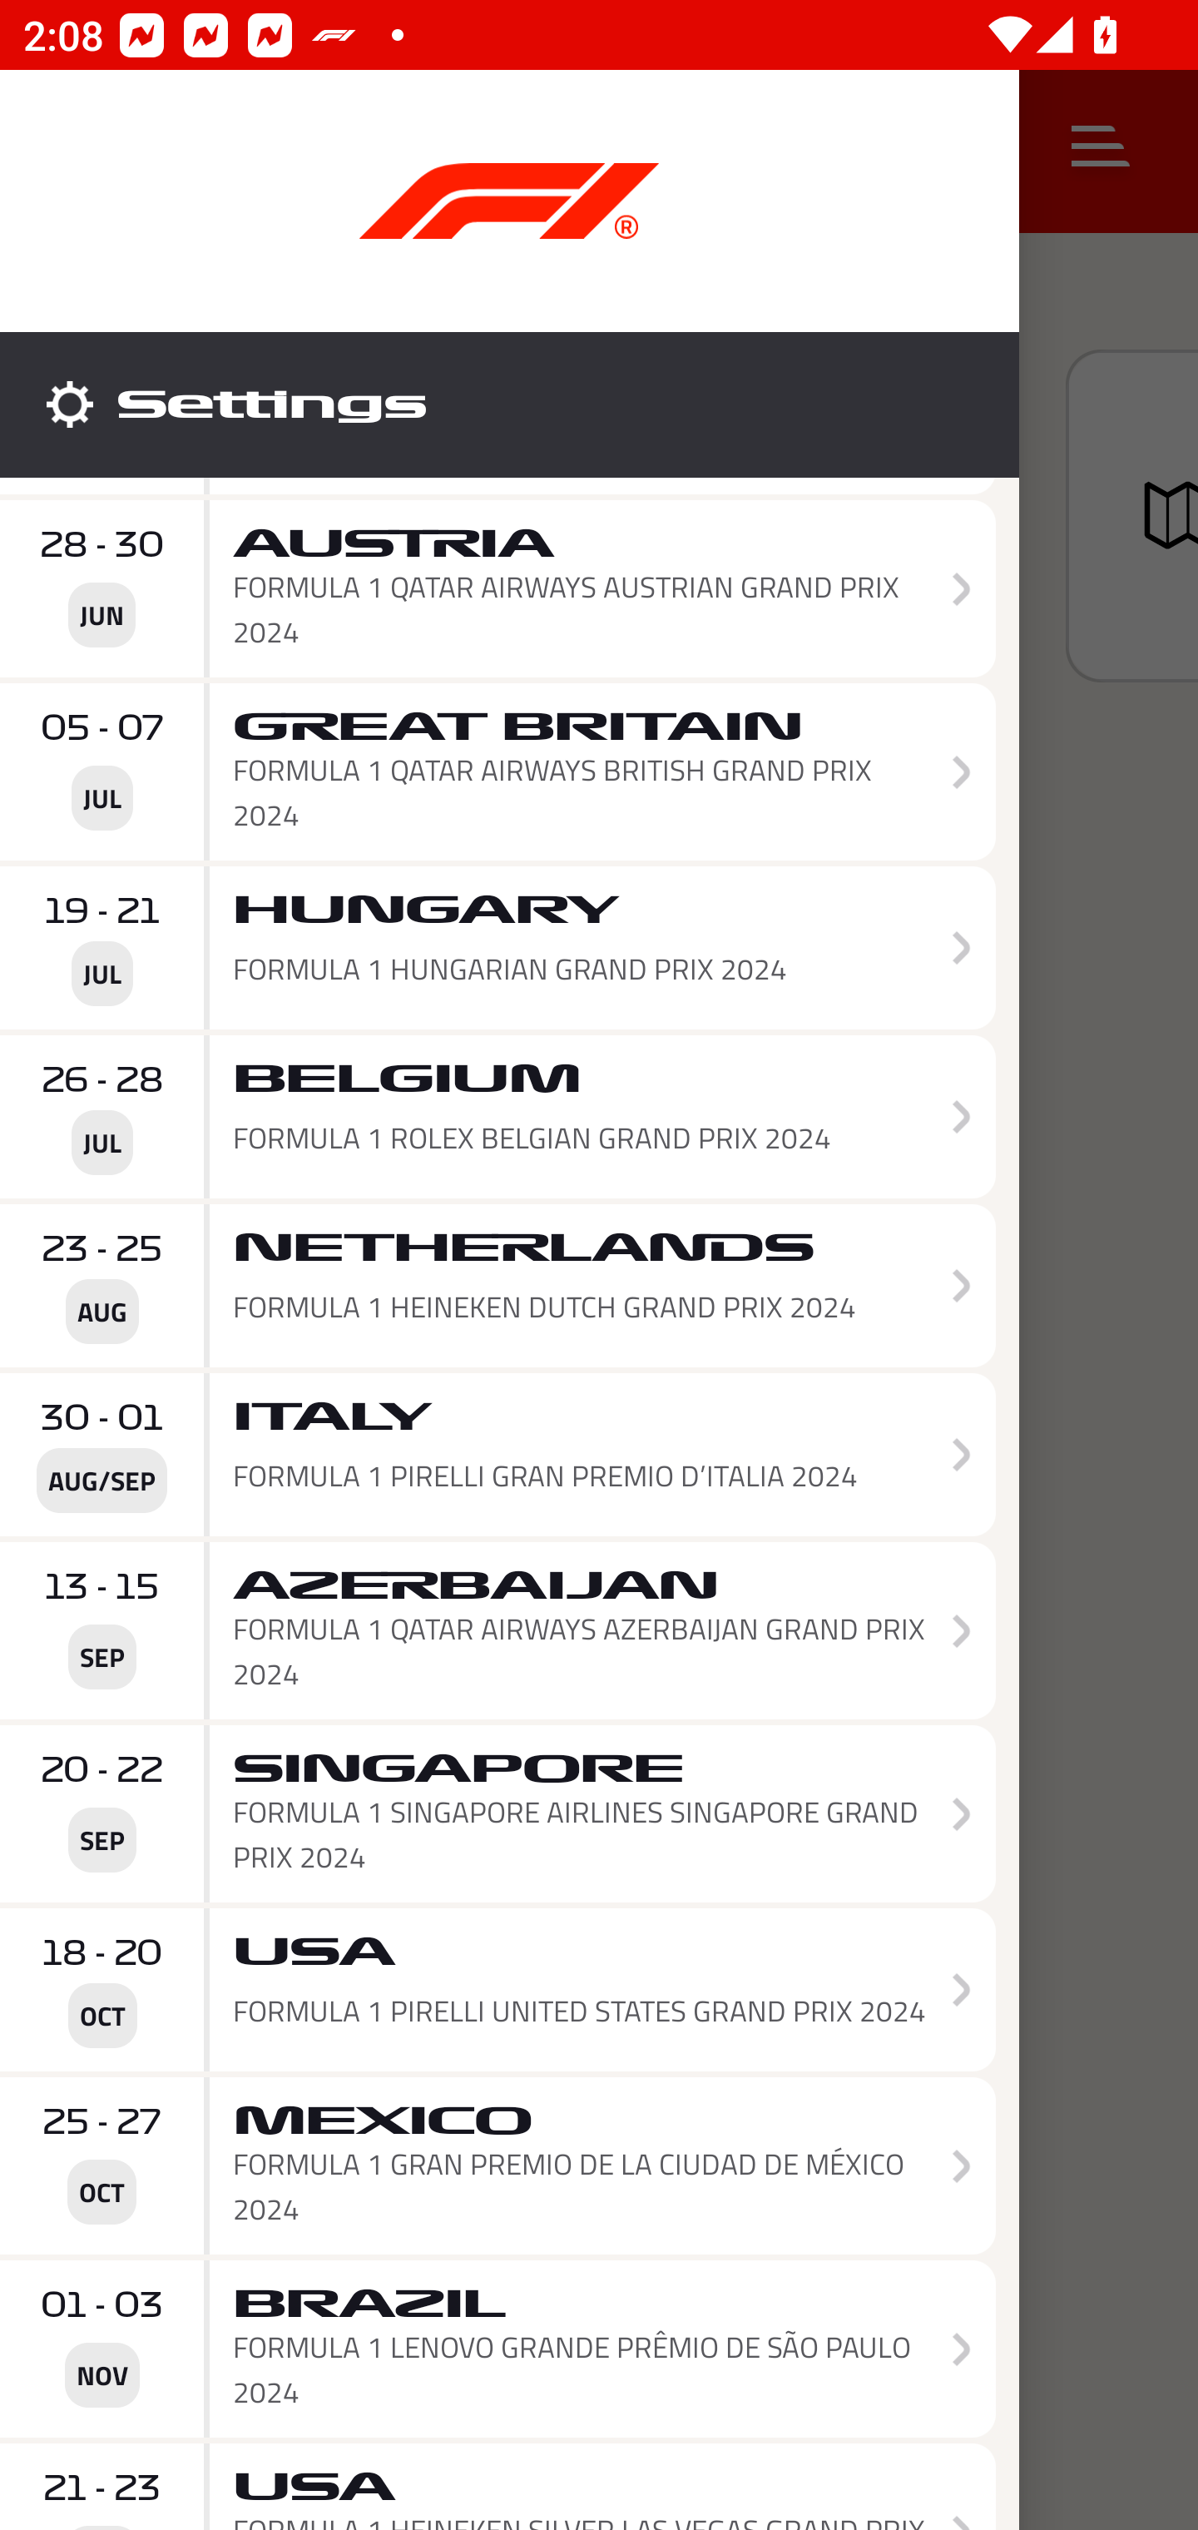 The width and height of the screenshot is (1198, 2530). Describe the element at coordinates (509, 404) in the screenshot. I see `Settings` at that location.